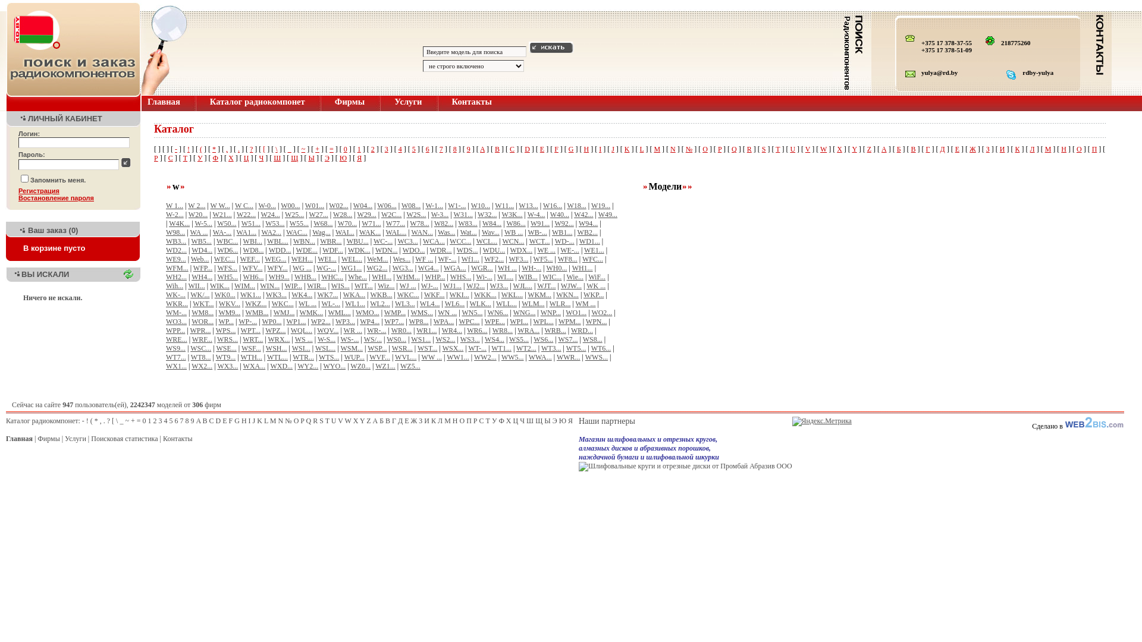 This screenshot has height=642, width=1142. What do you see at coordinates (227, 339) in the screenshot?
I see `WRS...` at bounding box center [227, 339].